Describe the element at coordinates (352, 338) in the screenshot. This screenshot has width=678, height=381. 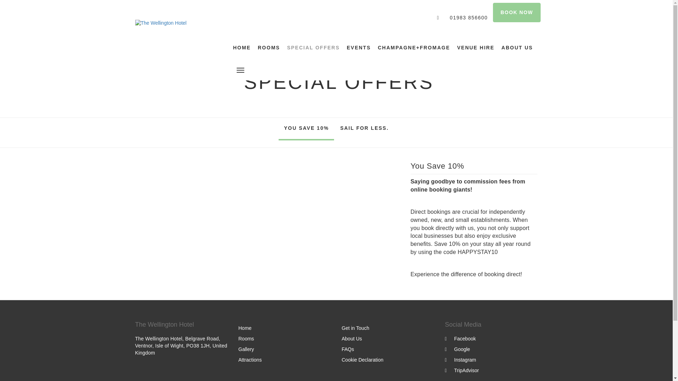
I see `About Us` at that location.